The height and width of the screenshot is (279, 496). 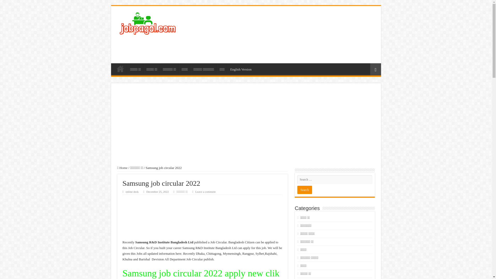 I want to click on online desk, so click(x=132, y=192).